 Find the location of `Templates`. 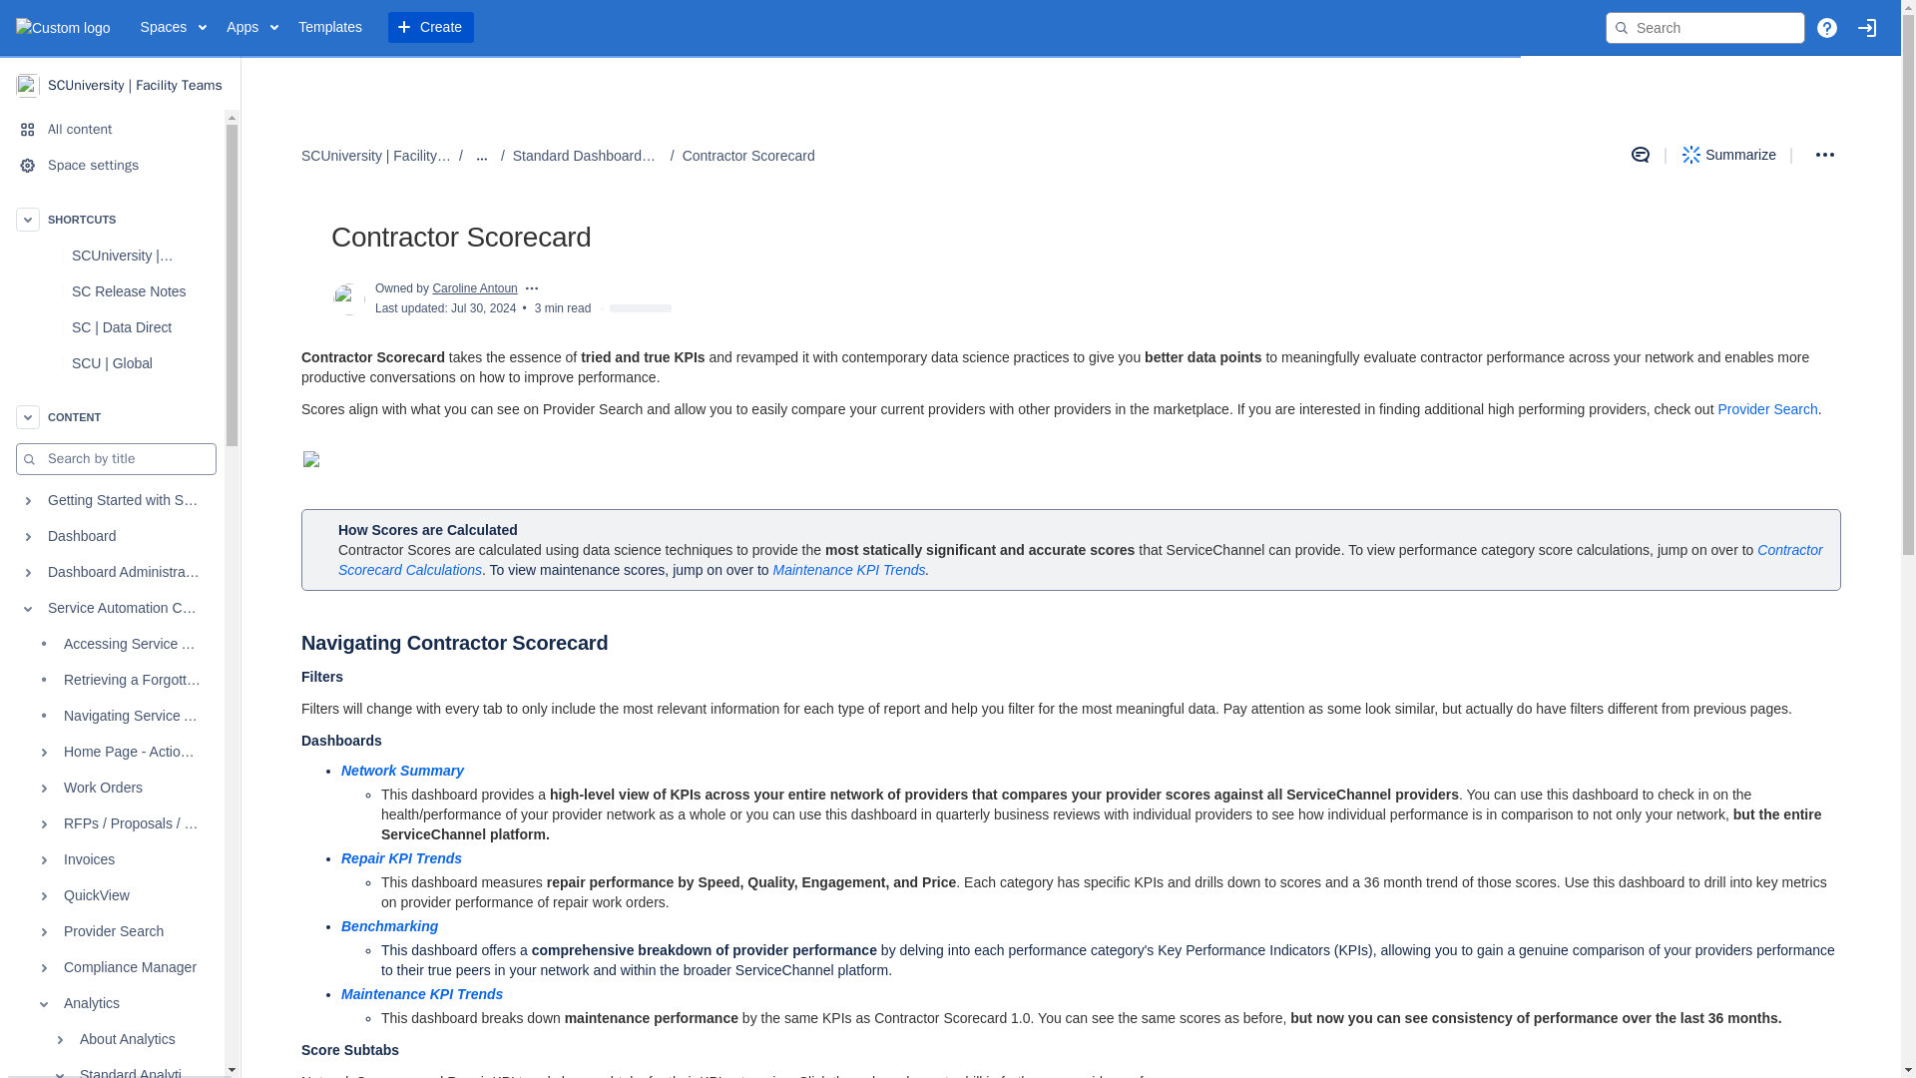

Templates is located at coordinates (329, 28).